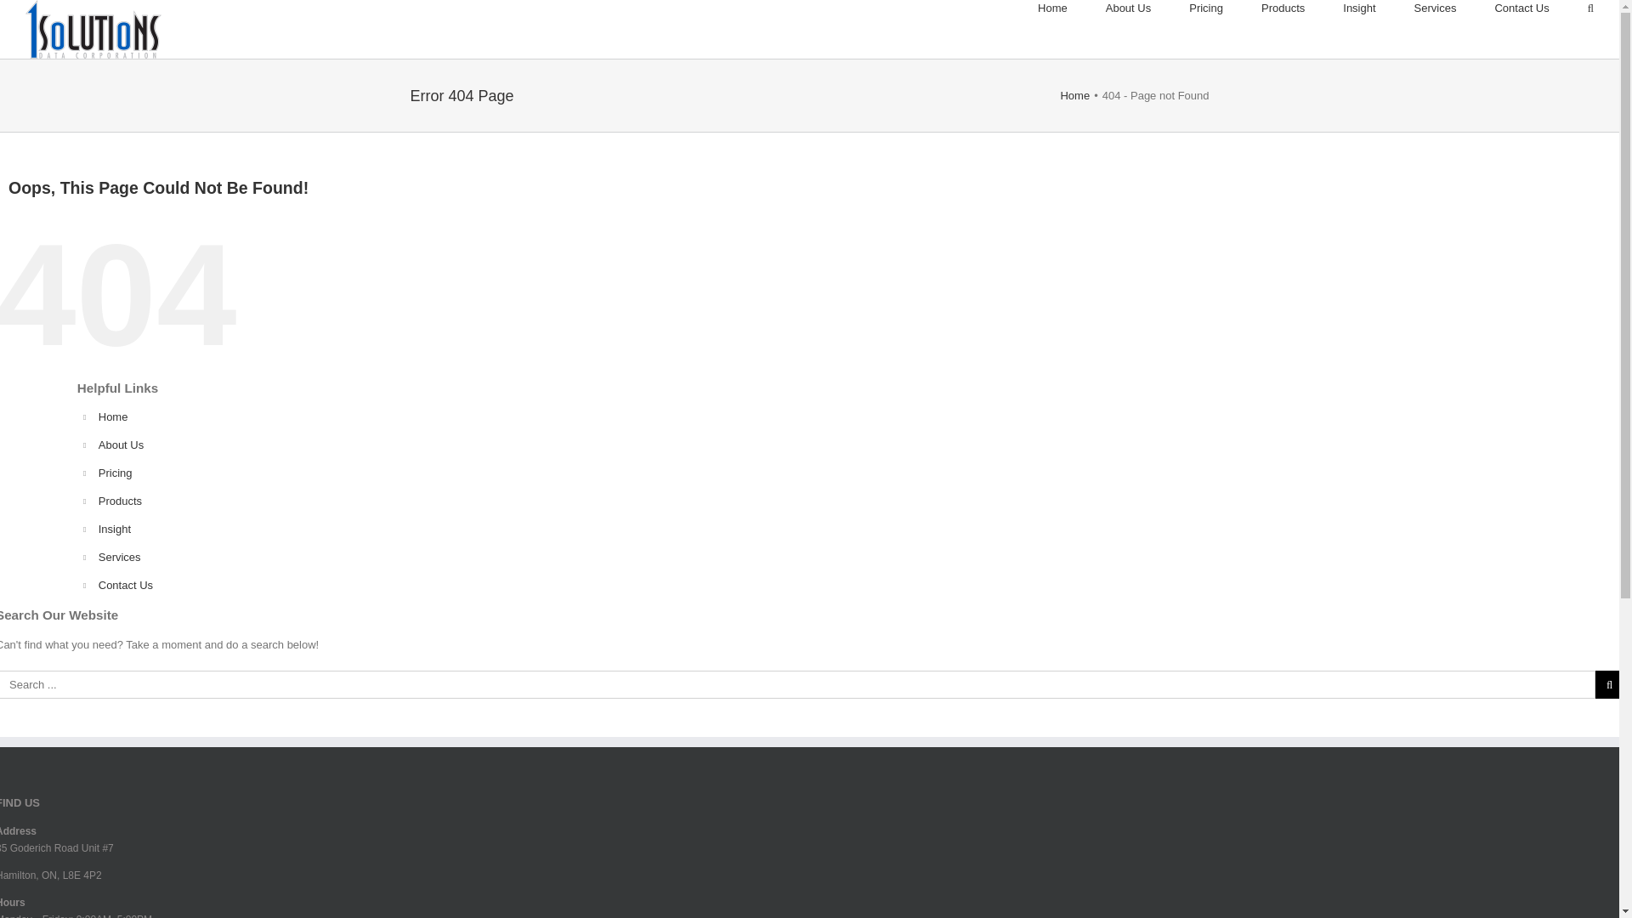 The width and height of the screenshot is (1632, 918). I want to click on Products, so click(121, 501).